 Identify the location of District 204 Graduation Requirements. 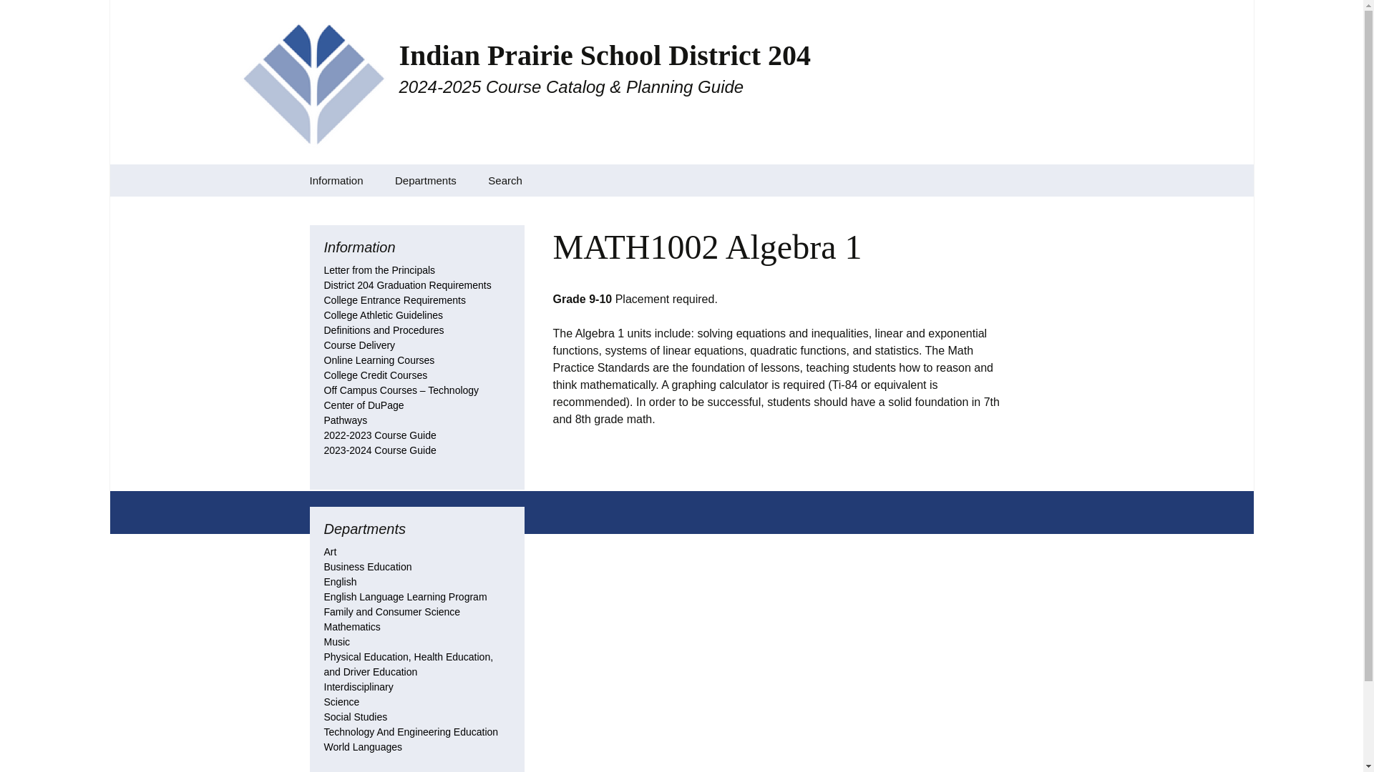
(406, 284).